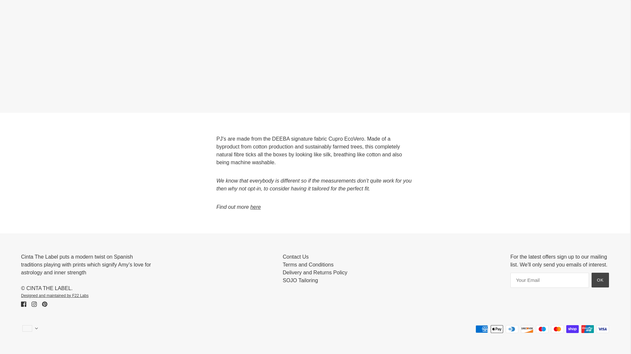  Describe the element at coordinates (482, 329) in the screenshot. I see `American Express` at that location.